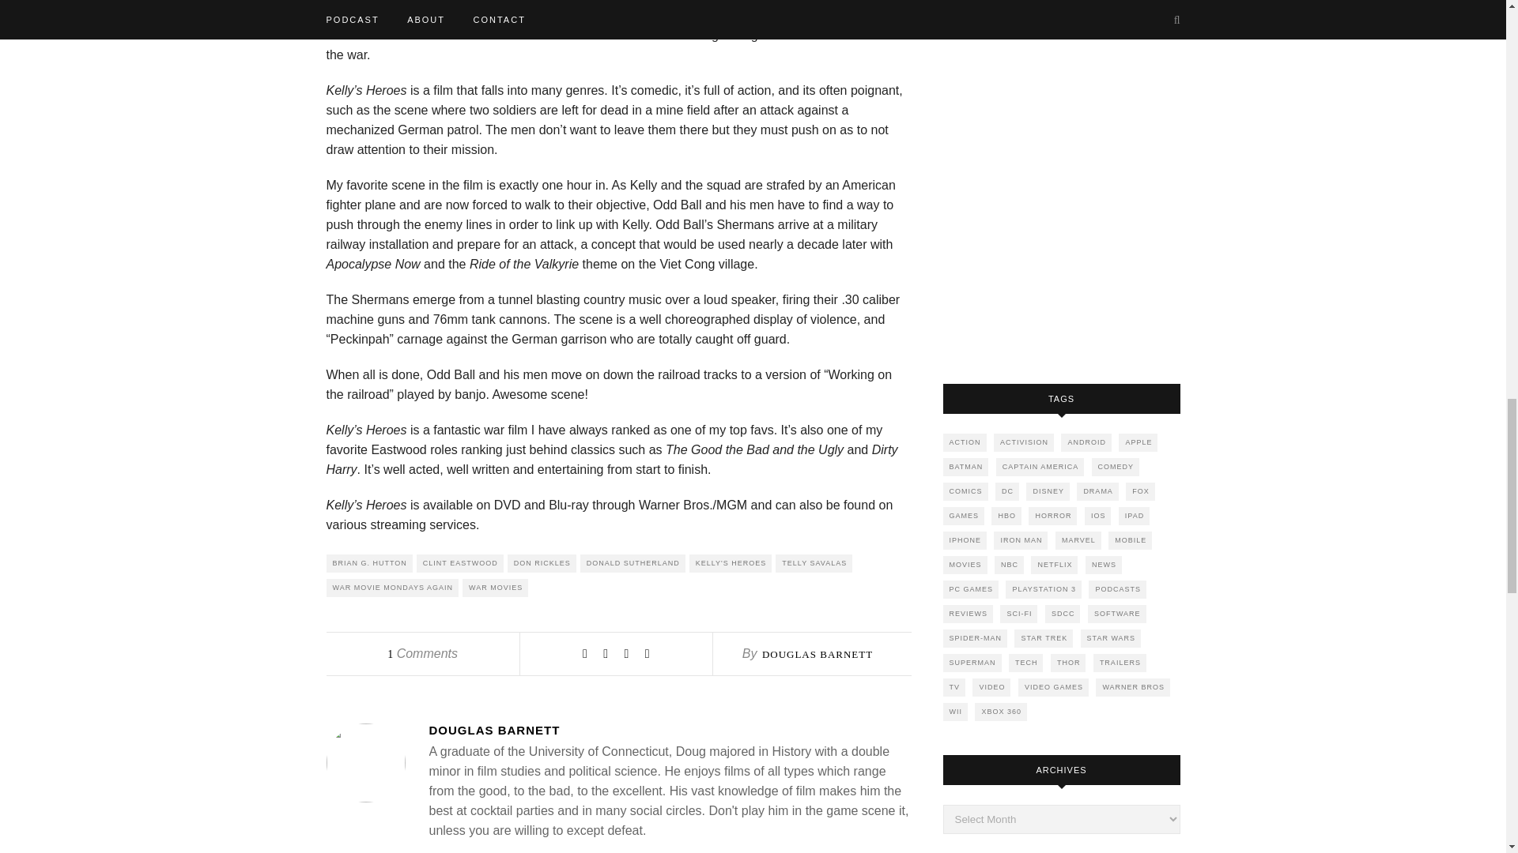  I want to click on WAR MOVIE MONDAYS AGAIN, so click(392, 588).